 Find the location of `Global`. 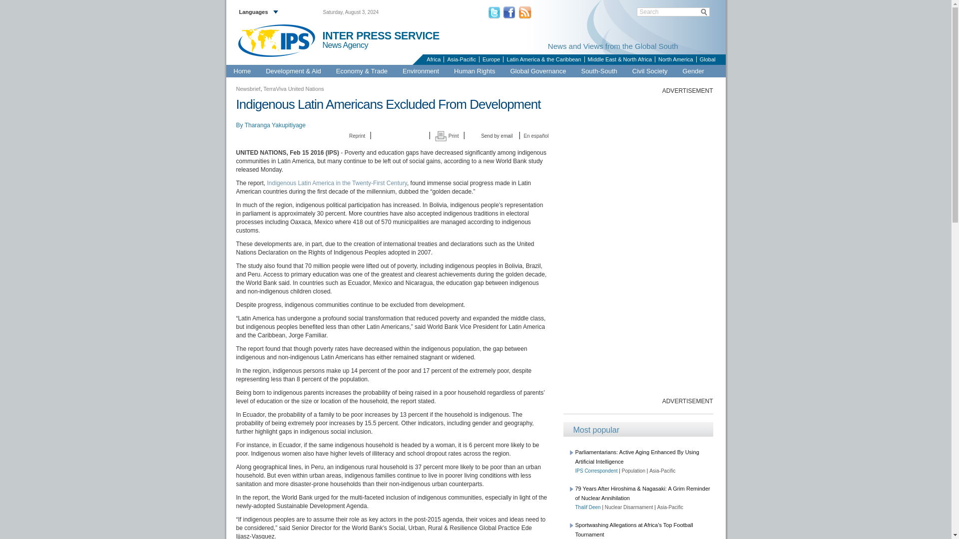

Global is located at coordinates (707, 59).